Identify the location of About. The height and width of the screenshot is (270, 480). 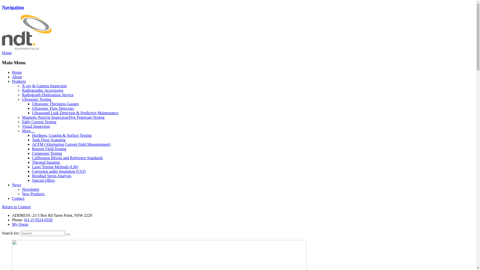
(17, 77).